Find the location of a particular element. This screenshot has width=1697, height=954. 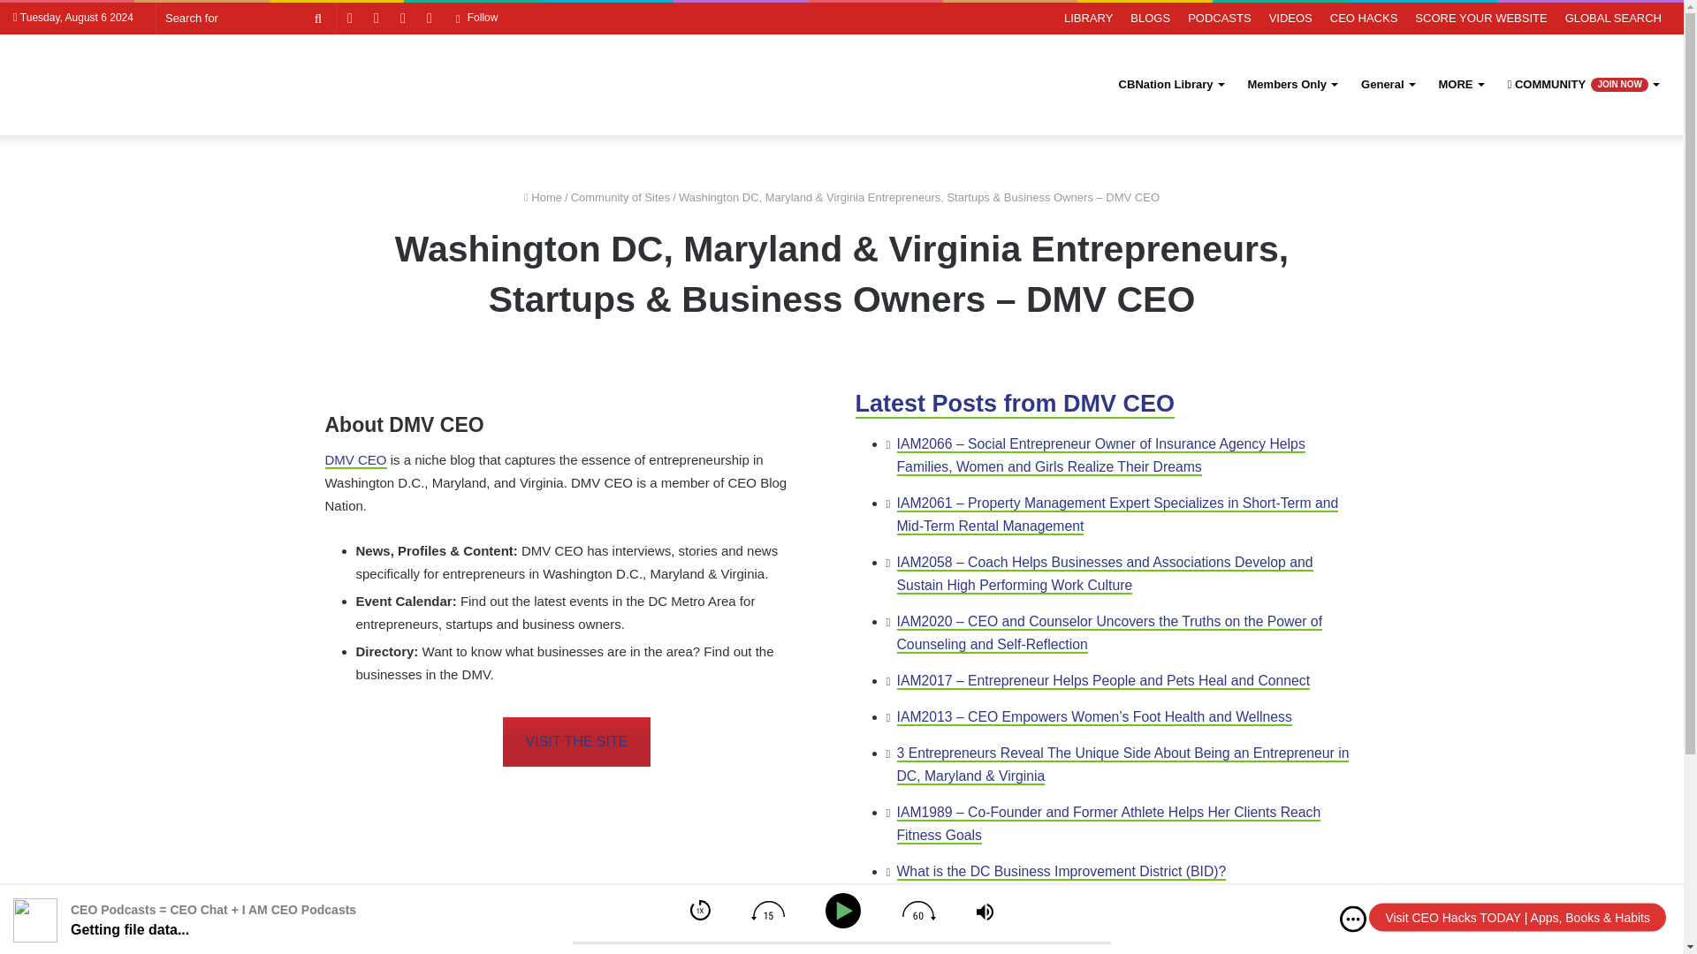

Speed: Normal is located at coordinates (700, 910).